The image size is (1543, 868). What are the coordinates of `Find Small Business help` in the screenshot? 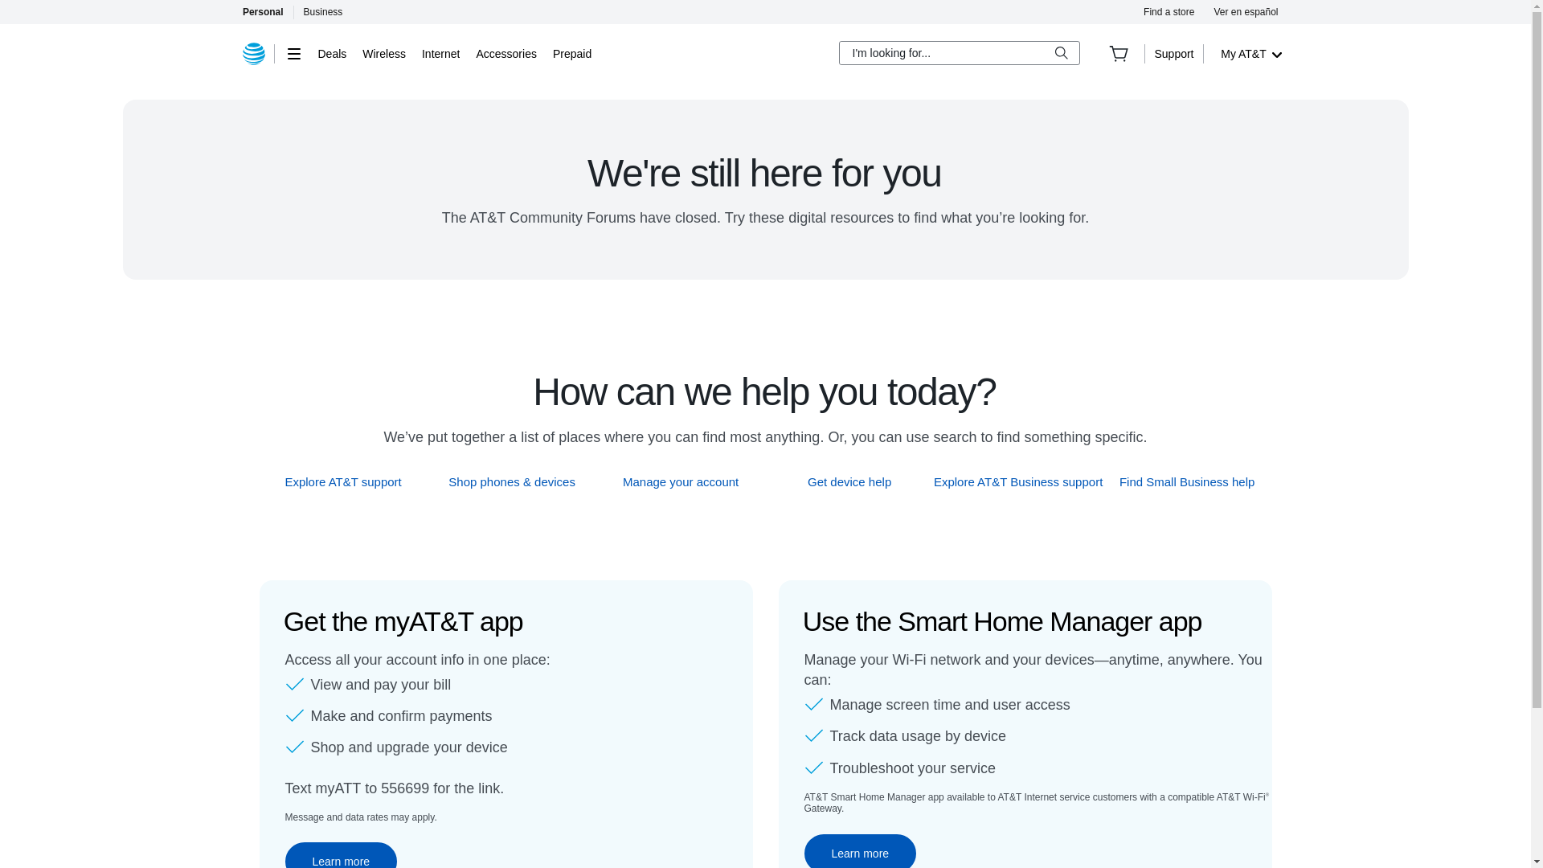 It's located at (1188, 481).